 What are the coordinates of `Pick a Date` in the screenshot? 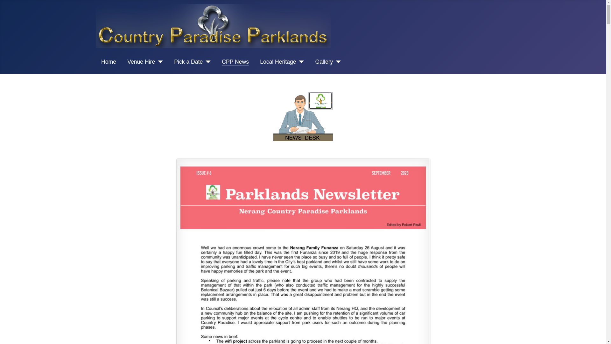 It's located at (192, 62).